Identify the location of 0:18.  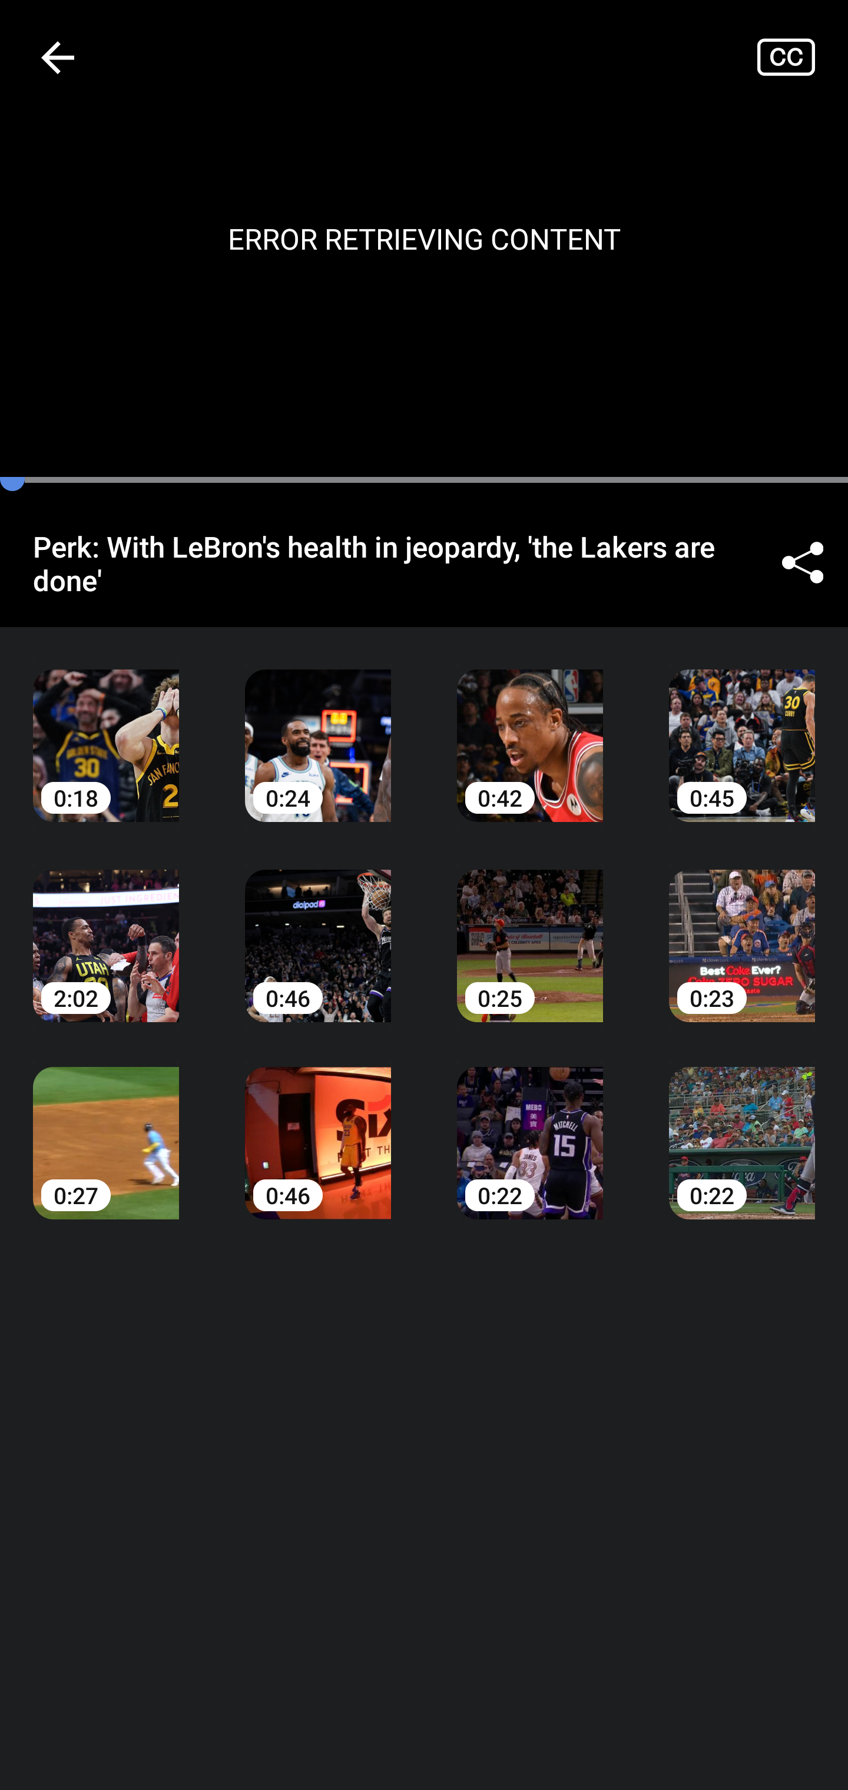
(106, 728).